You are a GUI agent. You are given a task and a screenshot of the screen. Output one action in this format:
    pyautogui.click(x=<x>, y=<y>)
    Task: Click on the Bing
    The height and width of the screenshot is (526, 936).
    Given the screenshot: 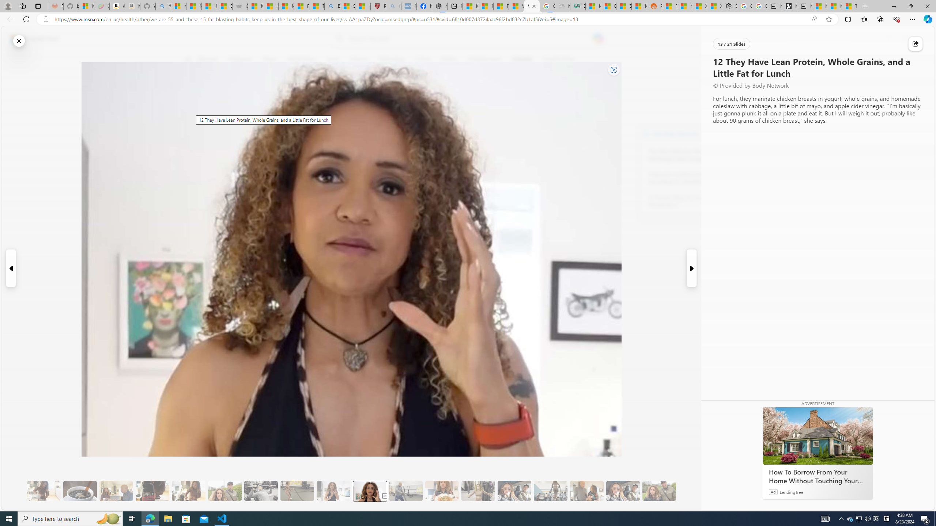 What is the action you would take?
    pyautogui.click(x=332, y=6)
    